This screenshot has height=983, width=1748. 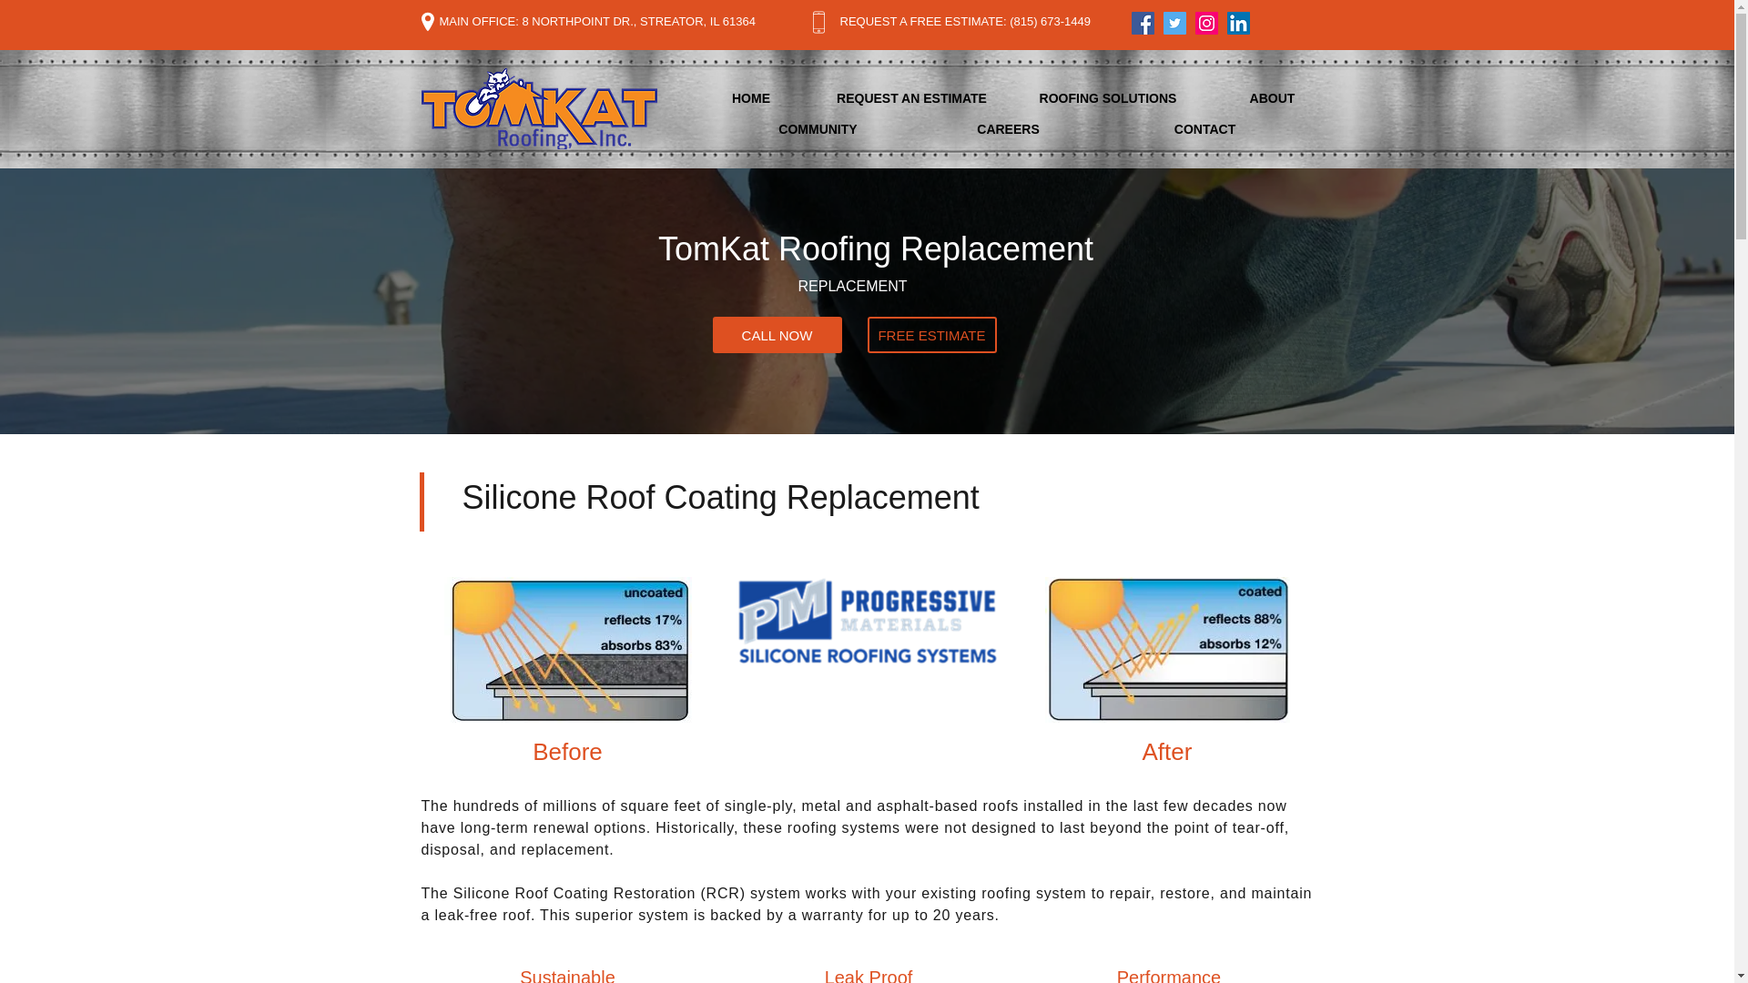 What do you see at coordinates (596, 22) in the screenshot?
I see `MAIN OFFICE: 8 NORTHPOINT DR., STREATOR, IL 61364` at bounding box center [596, 22].